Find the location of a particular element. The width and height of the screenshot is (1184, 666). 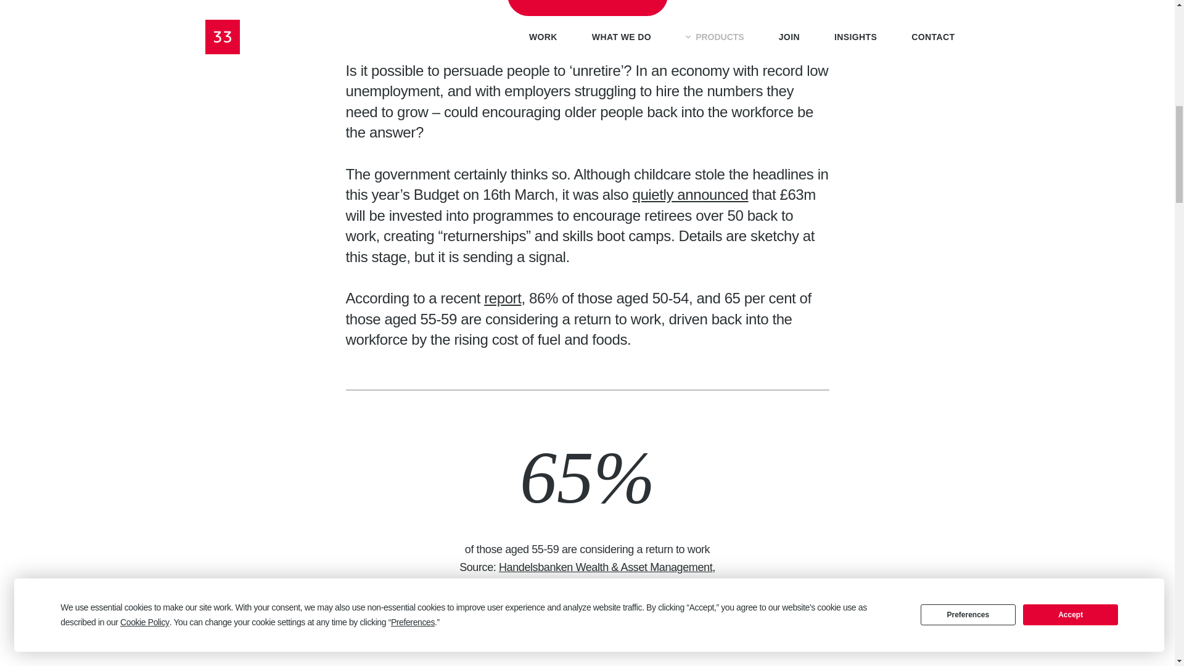

report is located at coordinates (502, 297).